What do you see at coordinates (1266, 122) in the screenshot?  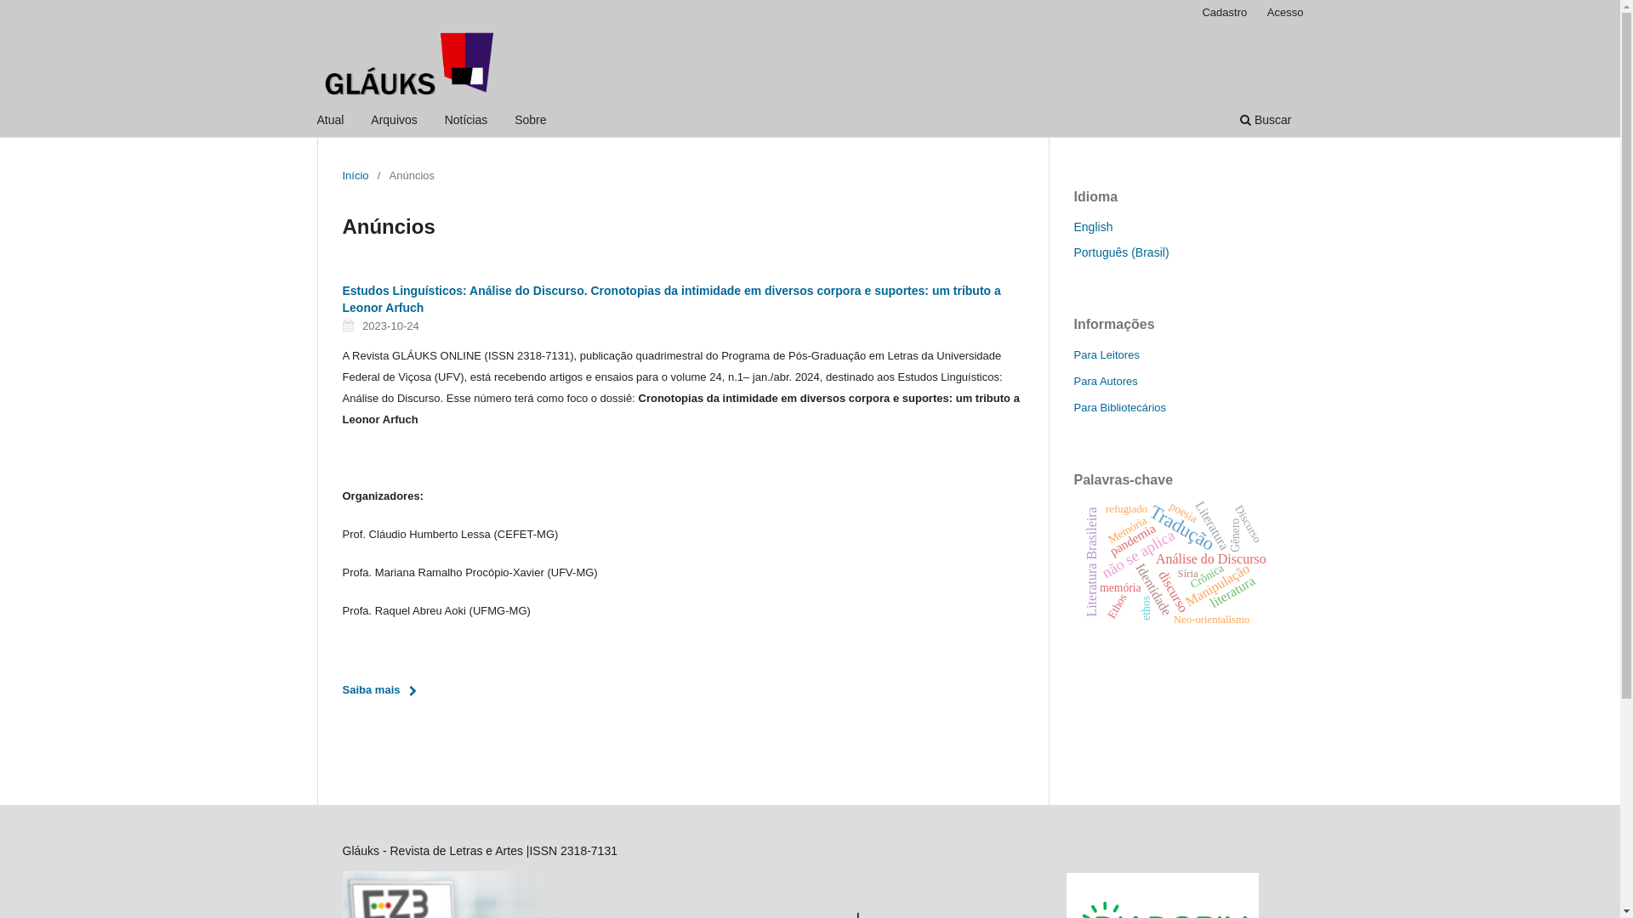 I see `Buscar` at bounding box center [1266, 122].